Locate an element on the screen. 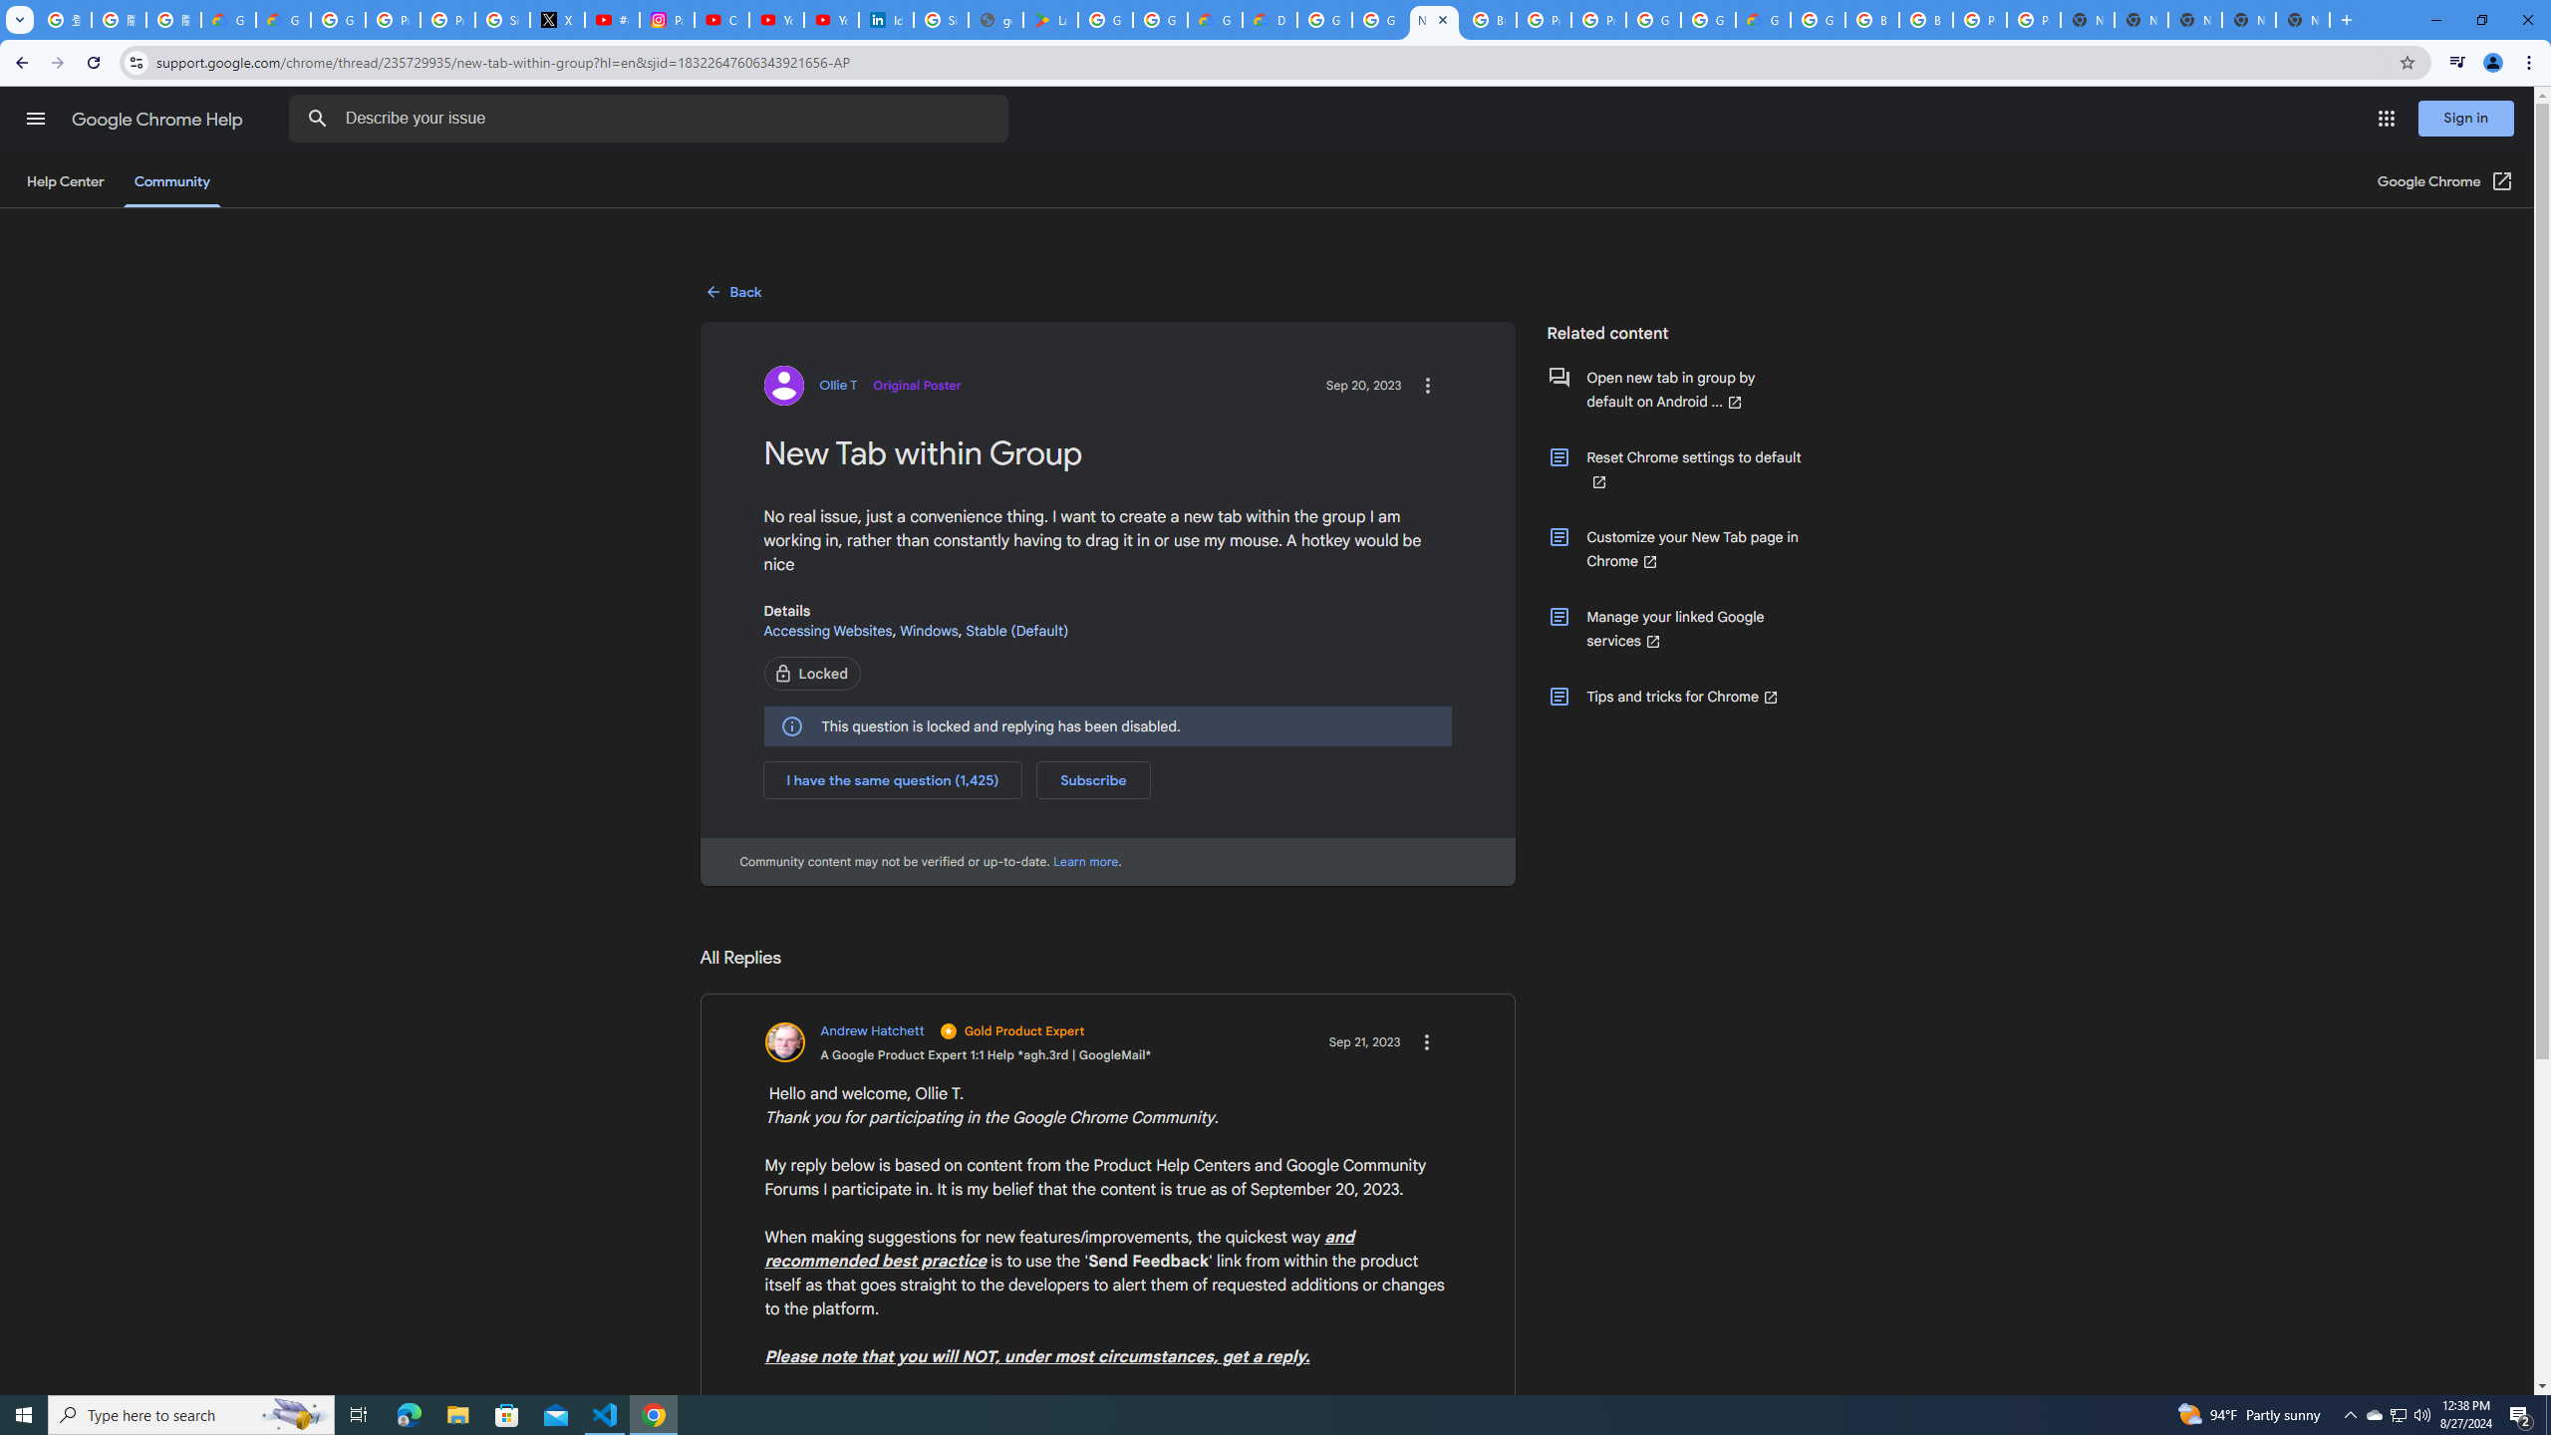 The width and height of the screenshot is (2551, 1435). Accessing Websites is located at coordinates (827, 630).